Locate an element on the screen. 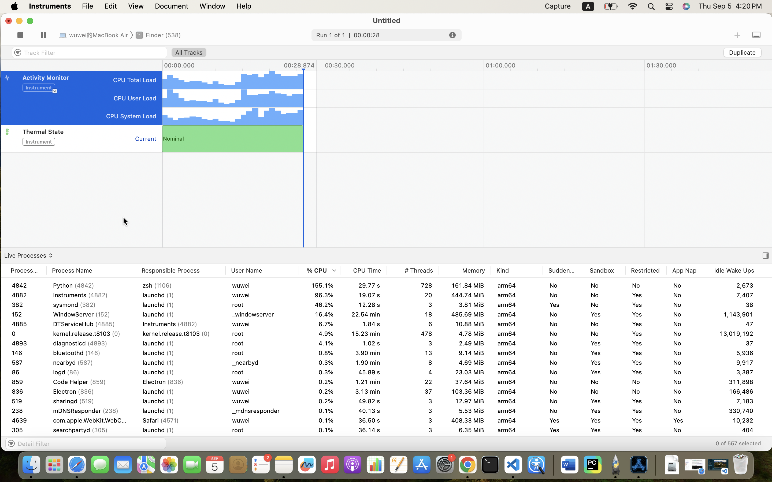 This screenshot has width=772, height=482. 0.1% is located at coordinates (320, 420).